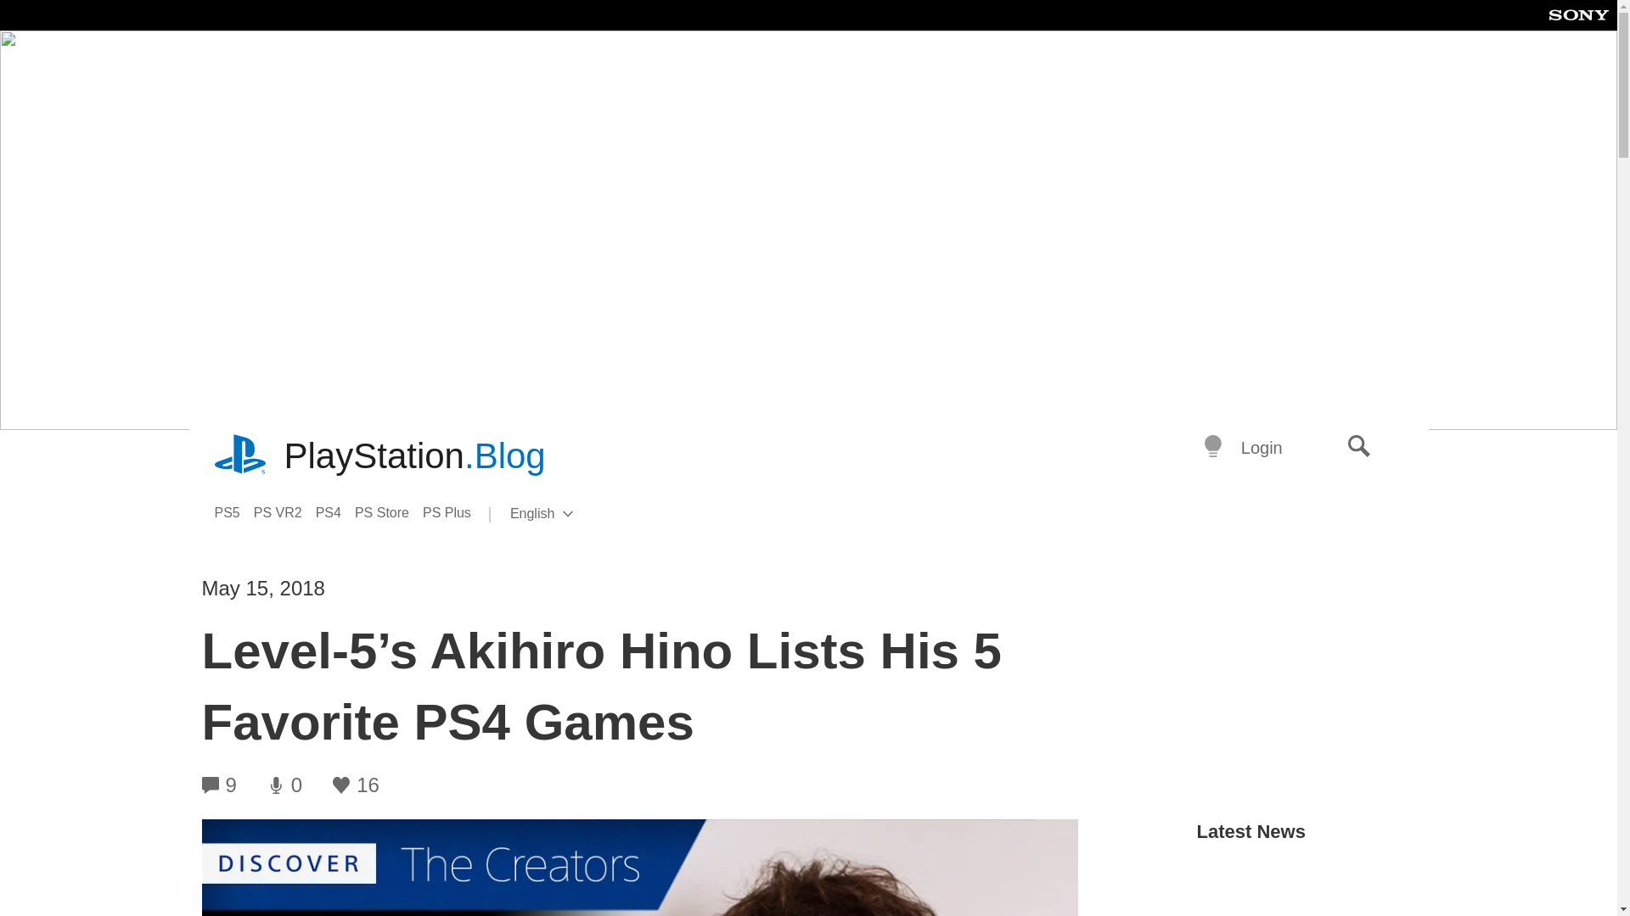 The height and width of the screenshot is (916, 1630). Describe the element at coordinates (453, 512) in the screenshot. I see `PS Store` at that location.